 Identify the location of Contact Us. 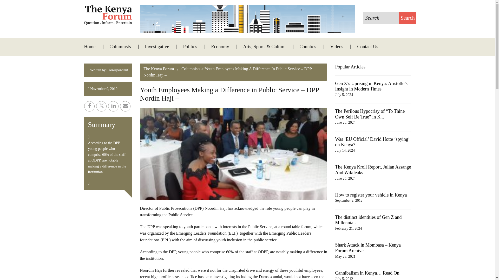
(364, 47).